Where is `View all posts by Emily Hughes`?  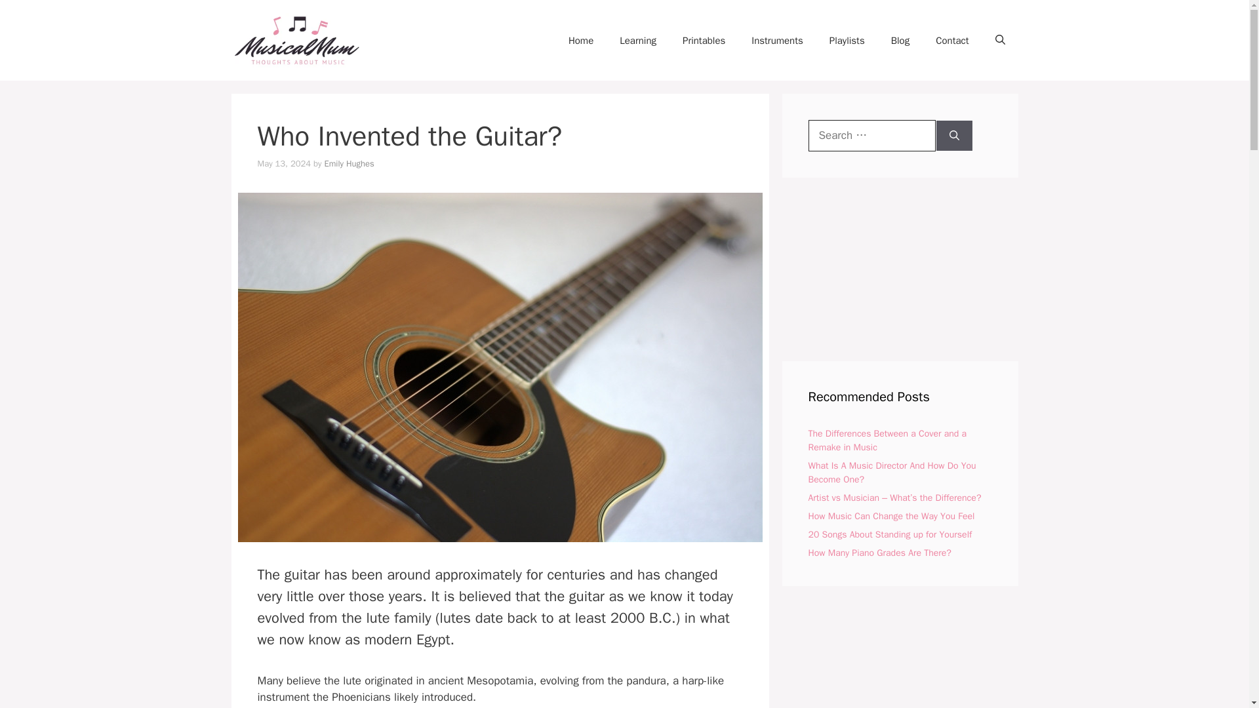 View all posts by Emily Hughes is located at coordinates (349, 163).